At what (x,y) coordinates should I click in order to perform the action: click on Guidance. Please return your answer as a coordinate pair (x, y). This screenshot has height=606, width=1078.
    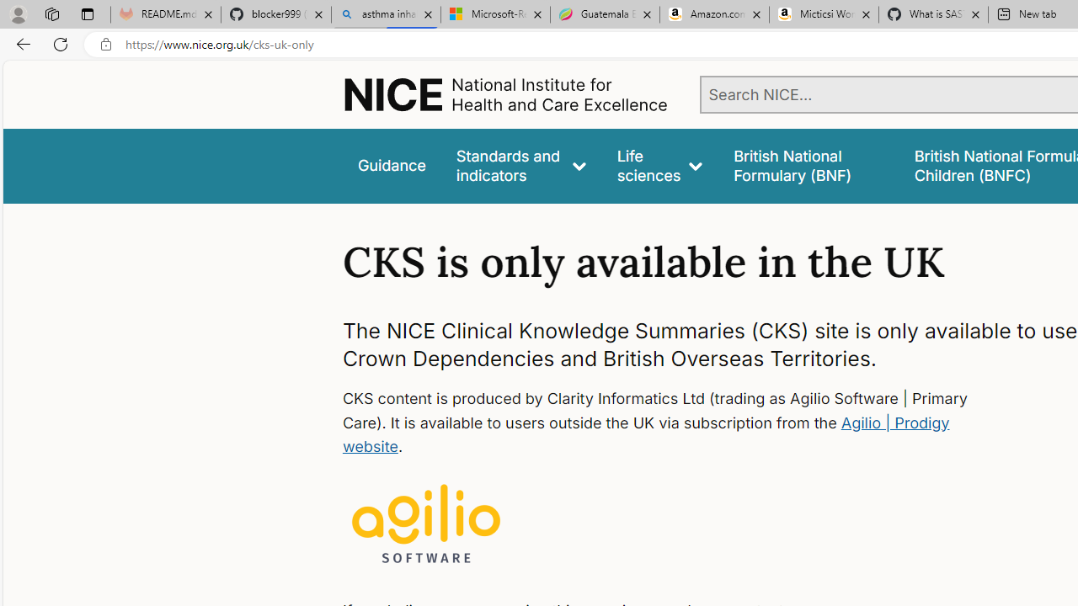
    Looking at the image, I should click on (391, 165).